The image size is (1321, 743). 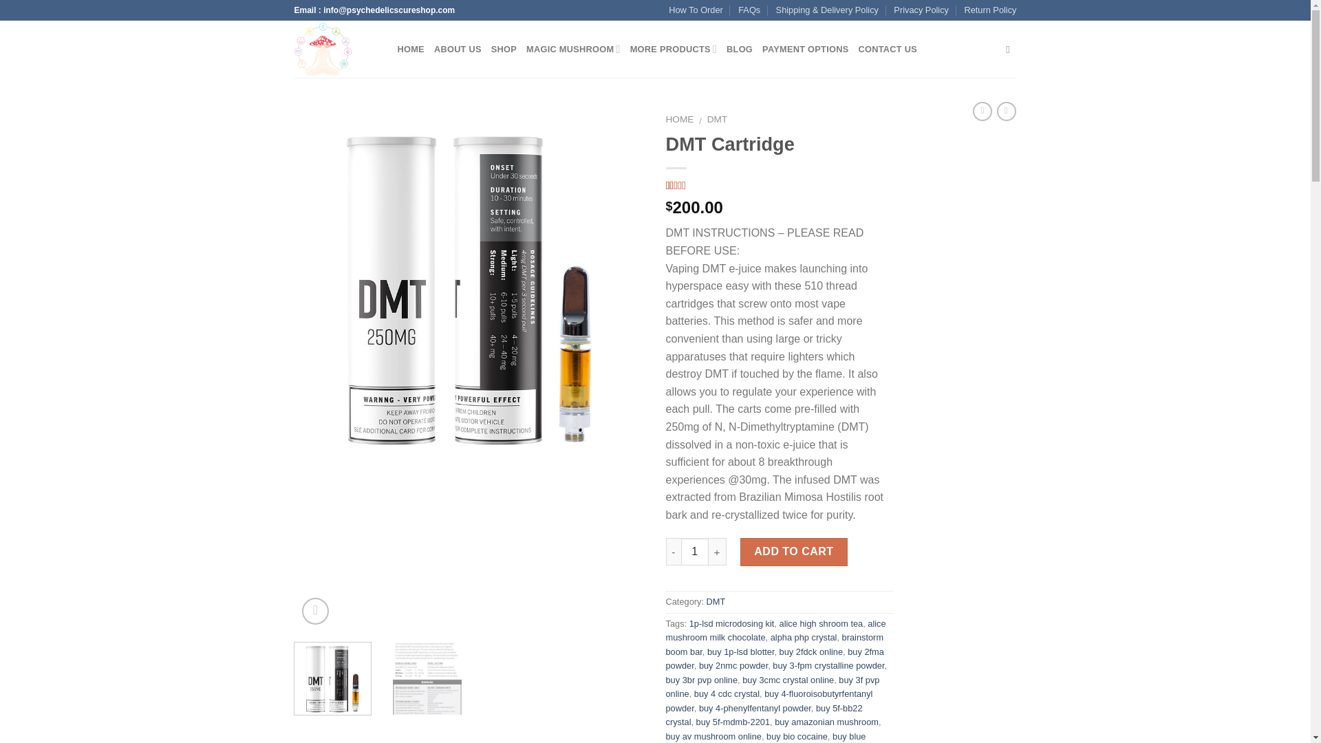 I want to click on MORE PRODUCTS, so click(x=673, y=49).